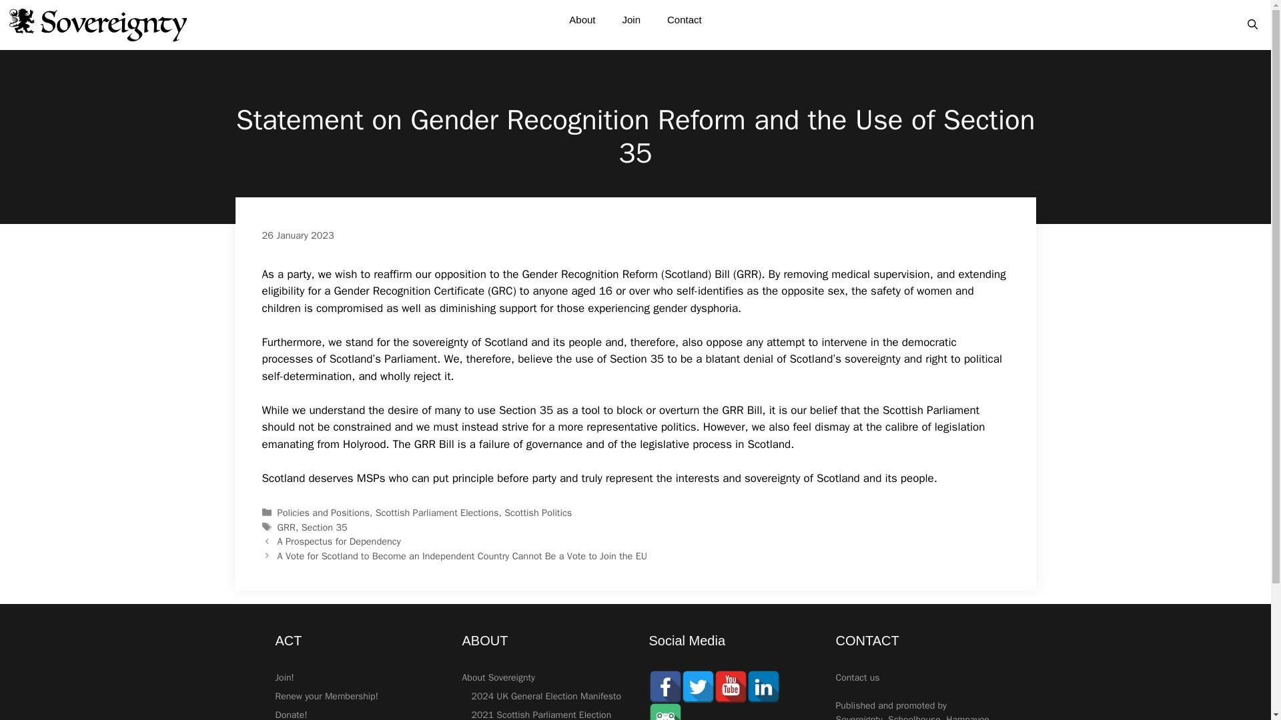 The height and width of the screenshot is (720, 1281). I want to click on Renew your Membership!, so click(326, 696).